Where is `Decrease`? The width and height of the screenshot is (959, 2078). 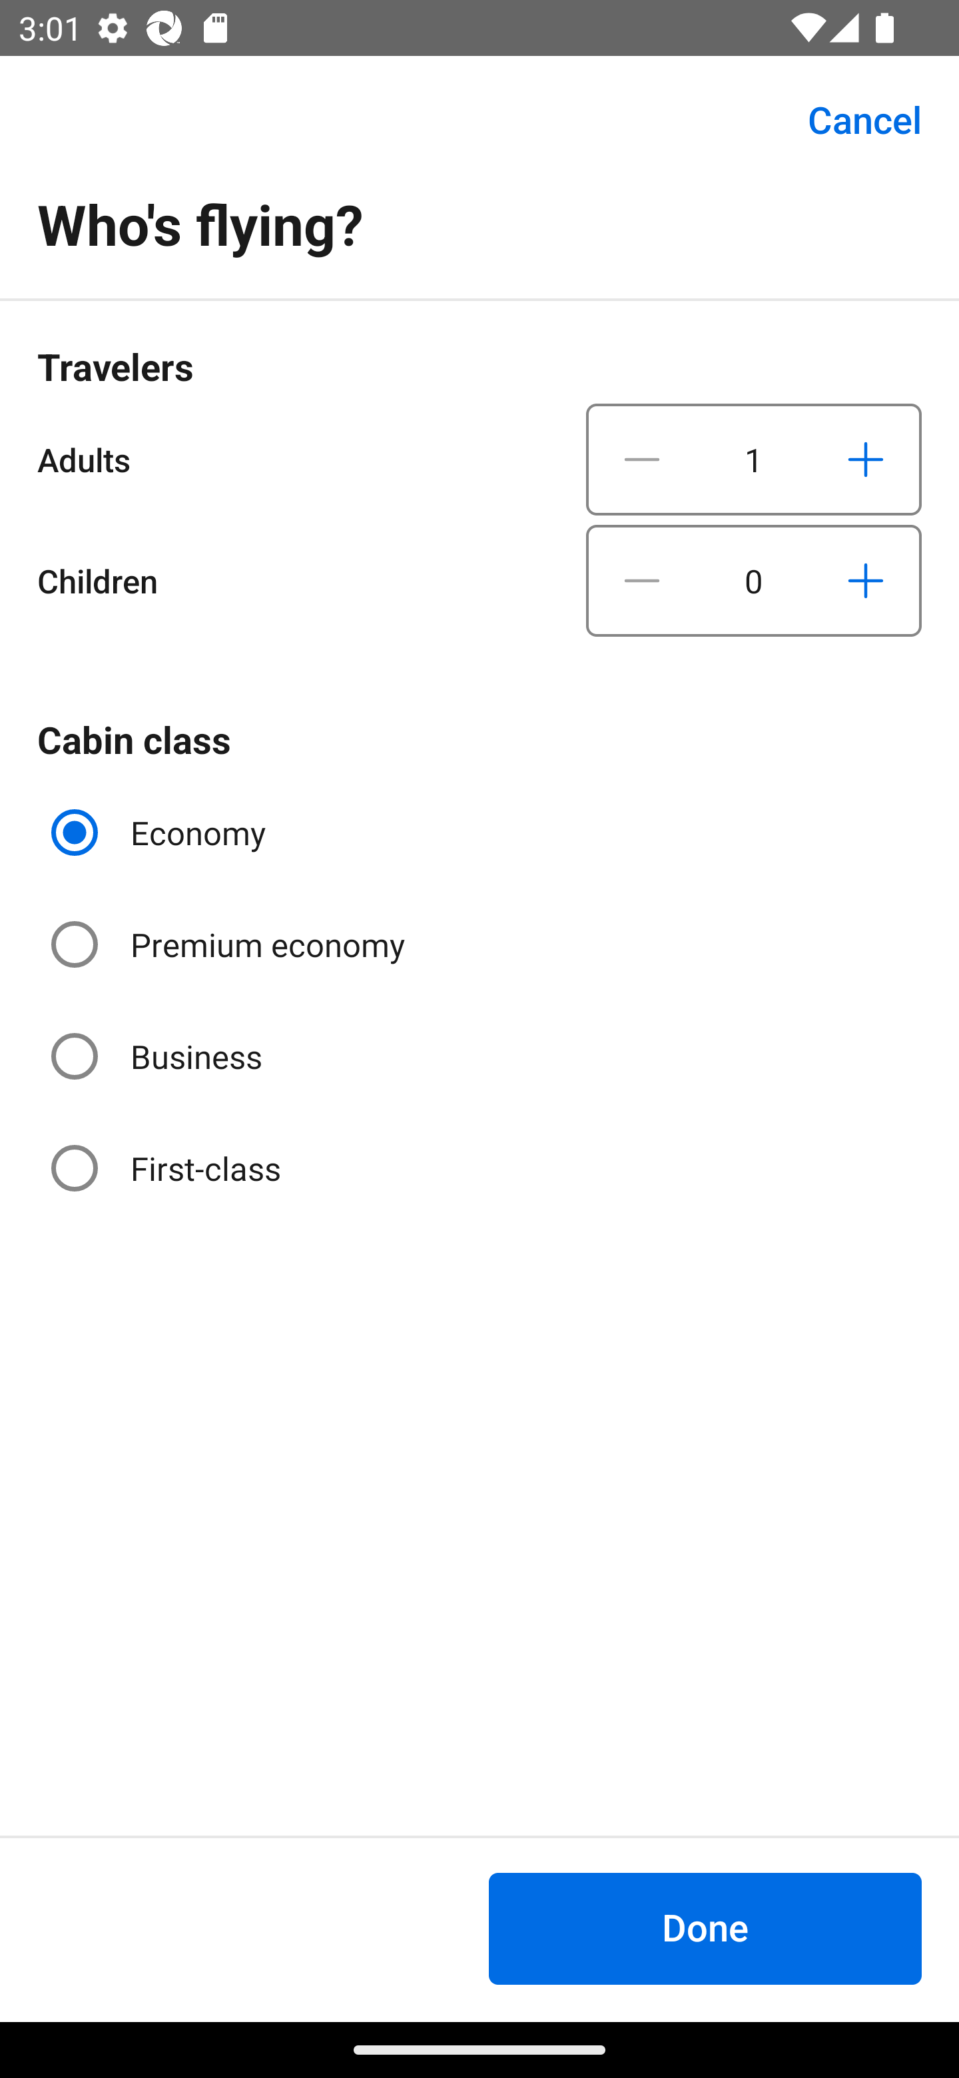
Decrease is located at coordinates (642, 581).